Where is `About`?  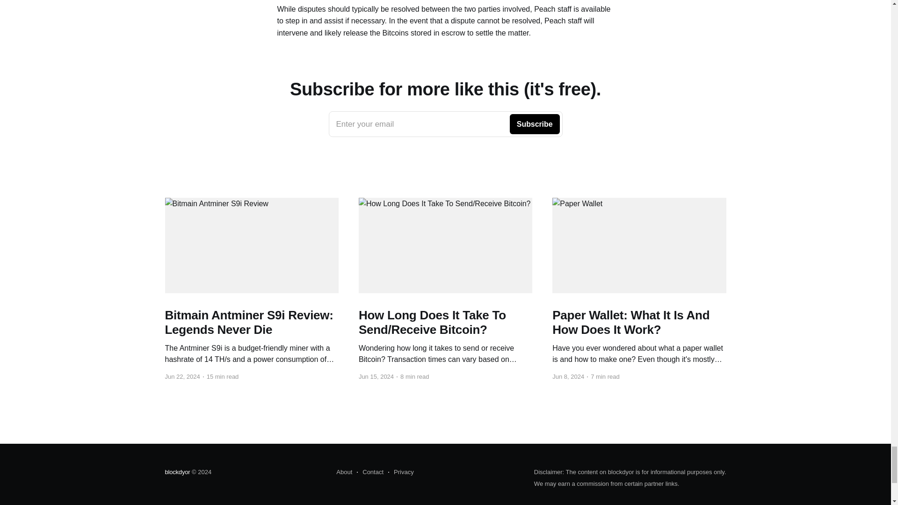 About is located at coordinates (369, 472).